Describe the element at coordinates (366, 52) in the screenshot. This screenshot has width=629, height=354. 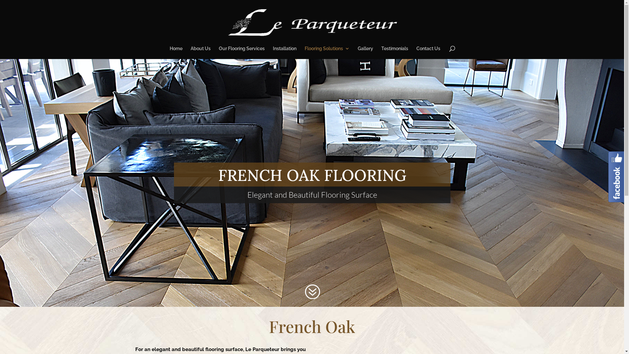
I see `Gallery` at that location.